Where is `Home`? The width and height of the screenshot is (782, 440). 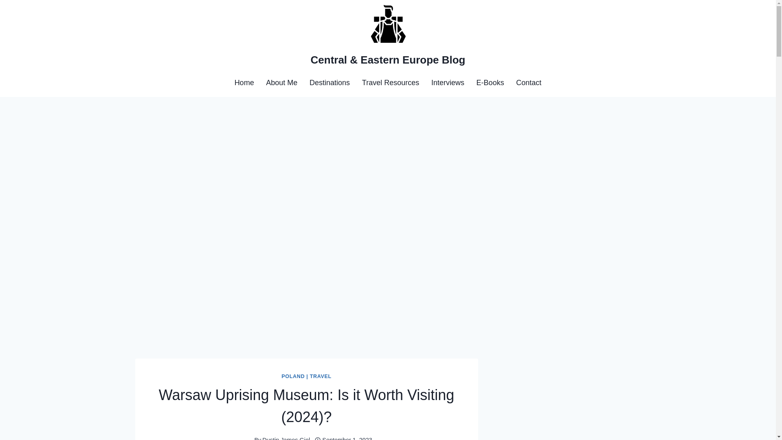 Home is located at coordinates (244, 83).